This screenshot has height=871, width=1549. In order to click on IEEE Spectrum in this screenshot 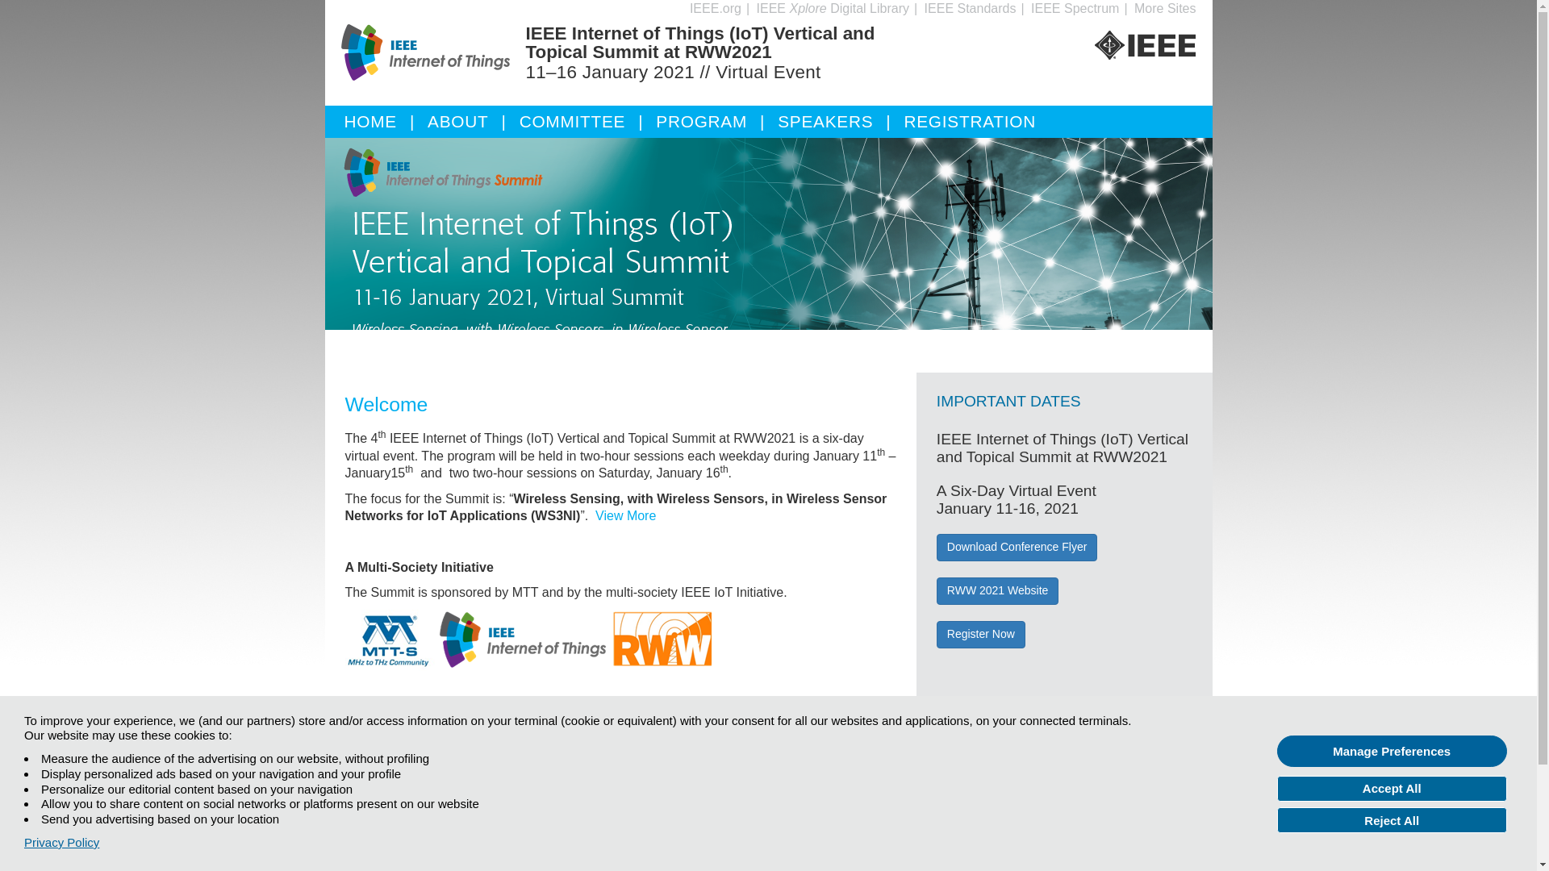, I will do `click(1075, 8)`.